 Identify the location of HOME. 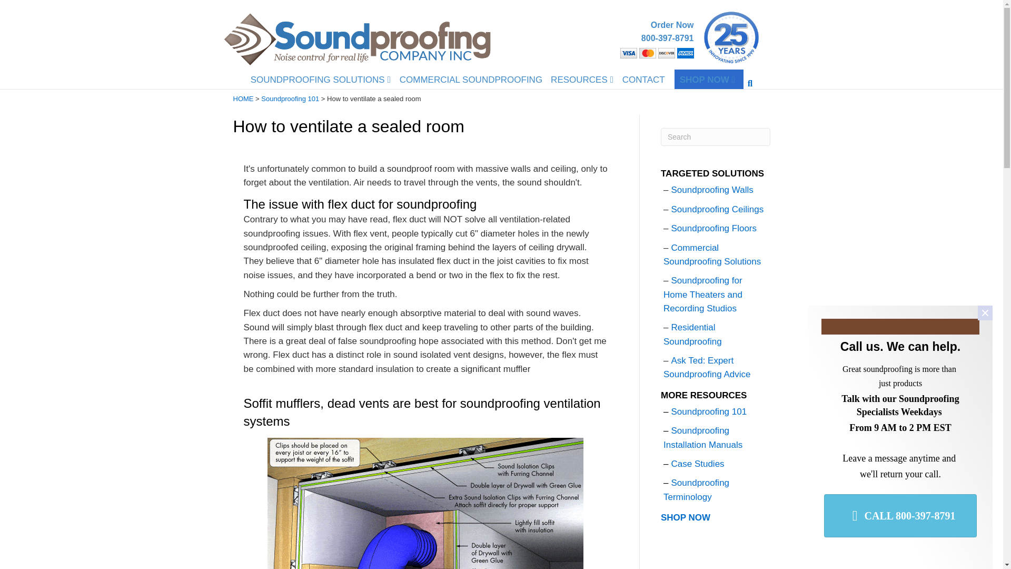
(643, 79).